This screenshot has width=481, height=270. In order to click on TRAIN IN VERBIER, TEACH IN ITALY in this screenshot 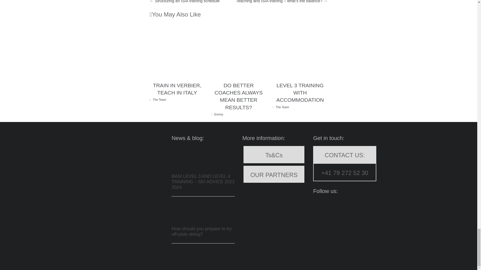, I will do `click(177, 89)`.